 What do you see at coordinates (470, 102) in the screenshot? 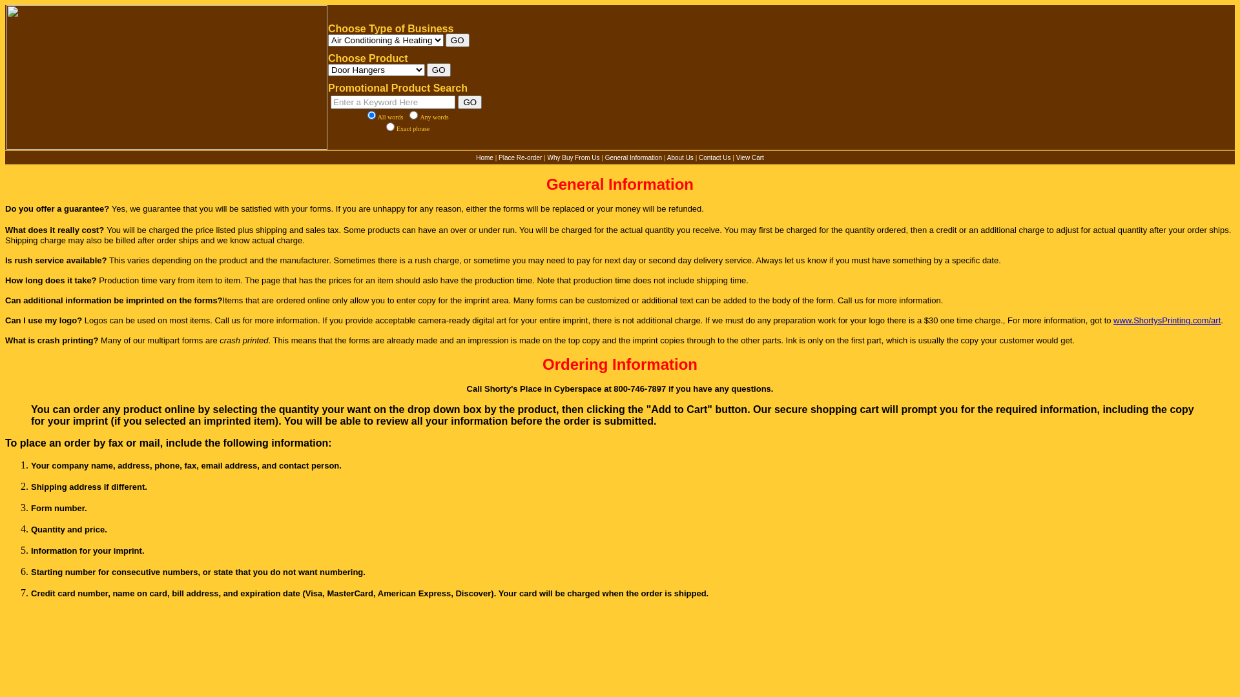
I see `GO` at bounding box center [470, 102].